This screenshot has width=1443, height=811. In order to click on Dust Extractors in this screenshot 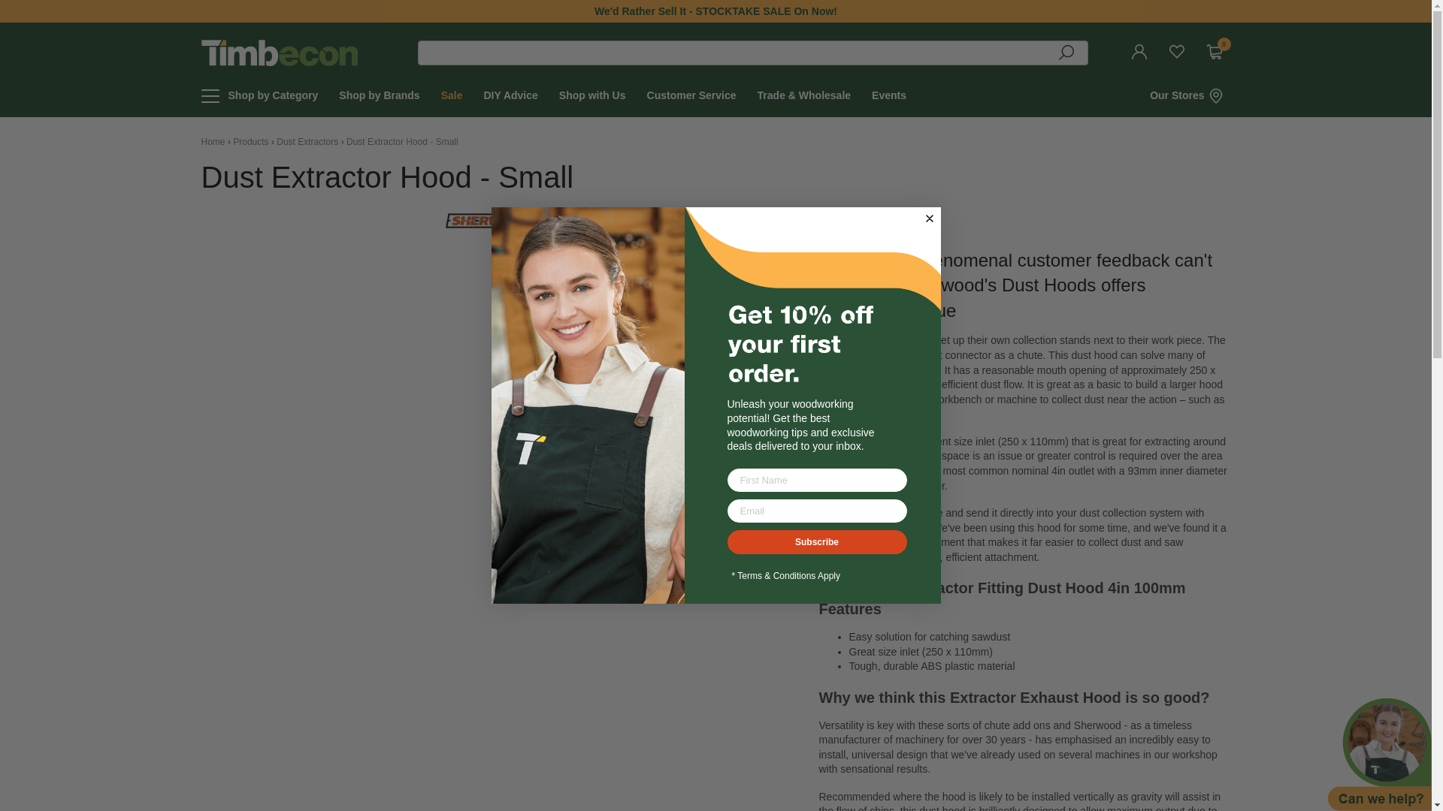, I will do `click(307, 141)`.